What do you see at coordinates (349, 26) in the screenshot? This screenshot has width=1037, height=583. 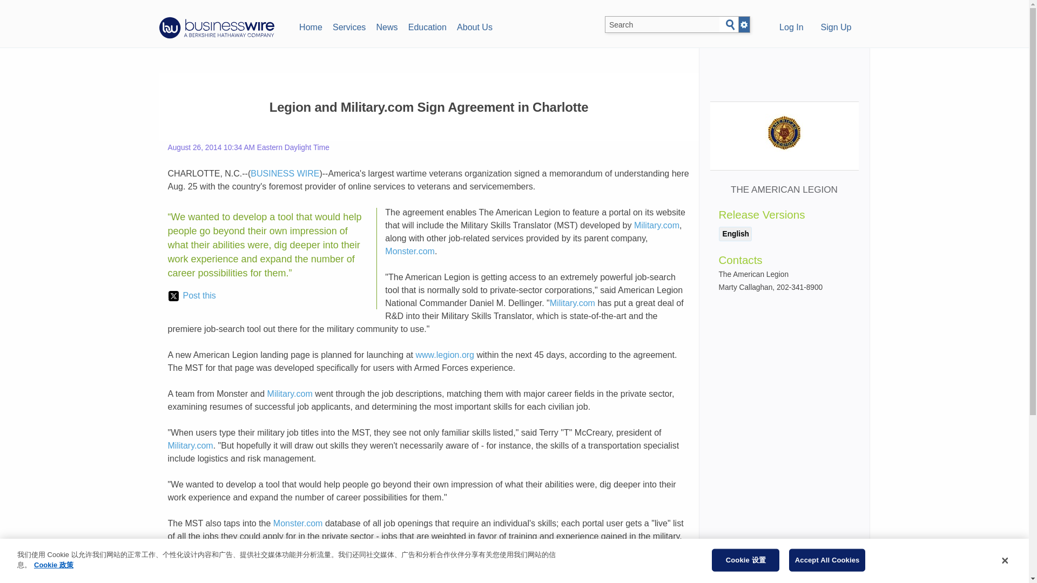 I see `Services` at bounding box center [349, 26].